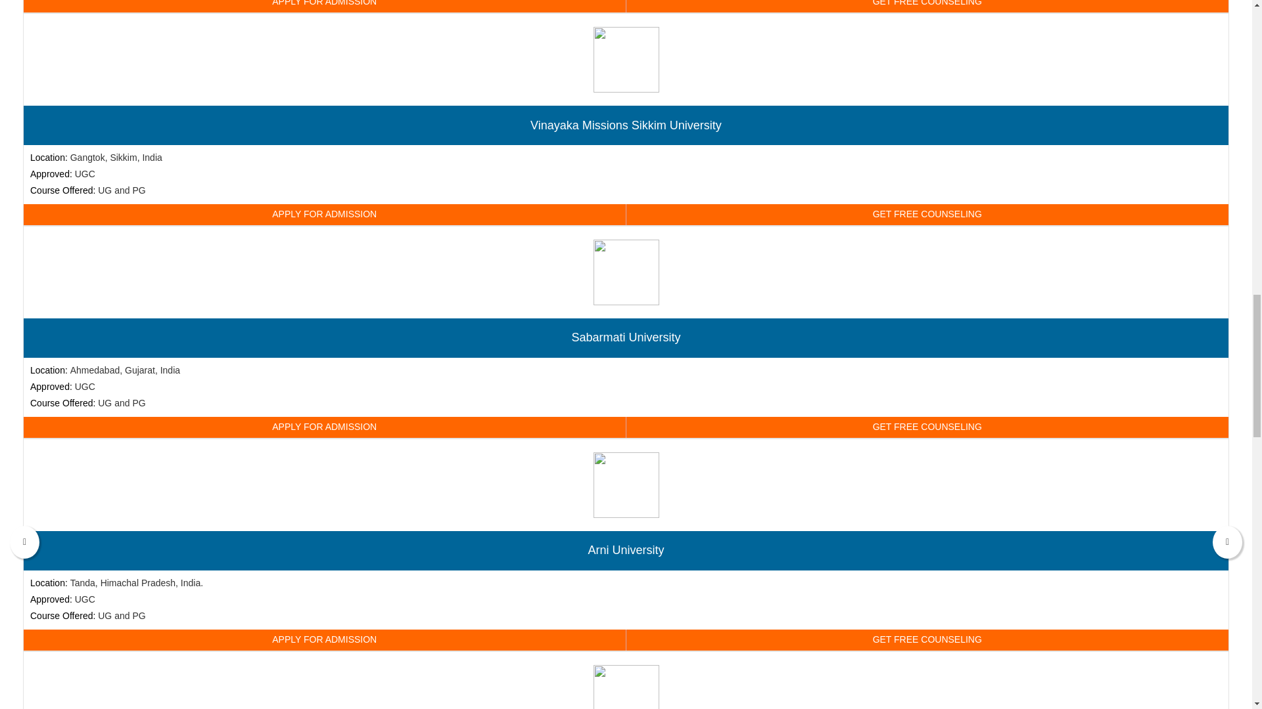  Describe the element at coordinates (325, 7) in the screenshot. I see `APPLY FOR ADMISSION` at that location.